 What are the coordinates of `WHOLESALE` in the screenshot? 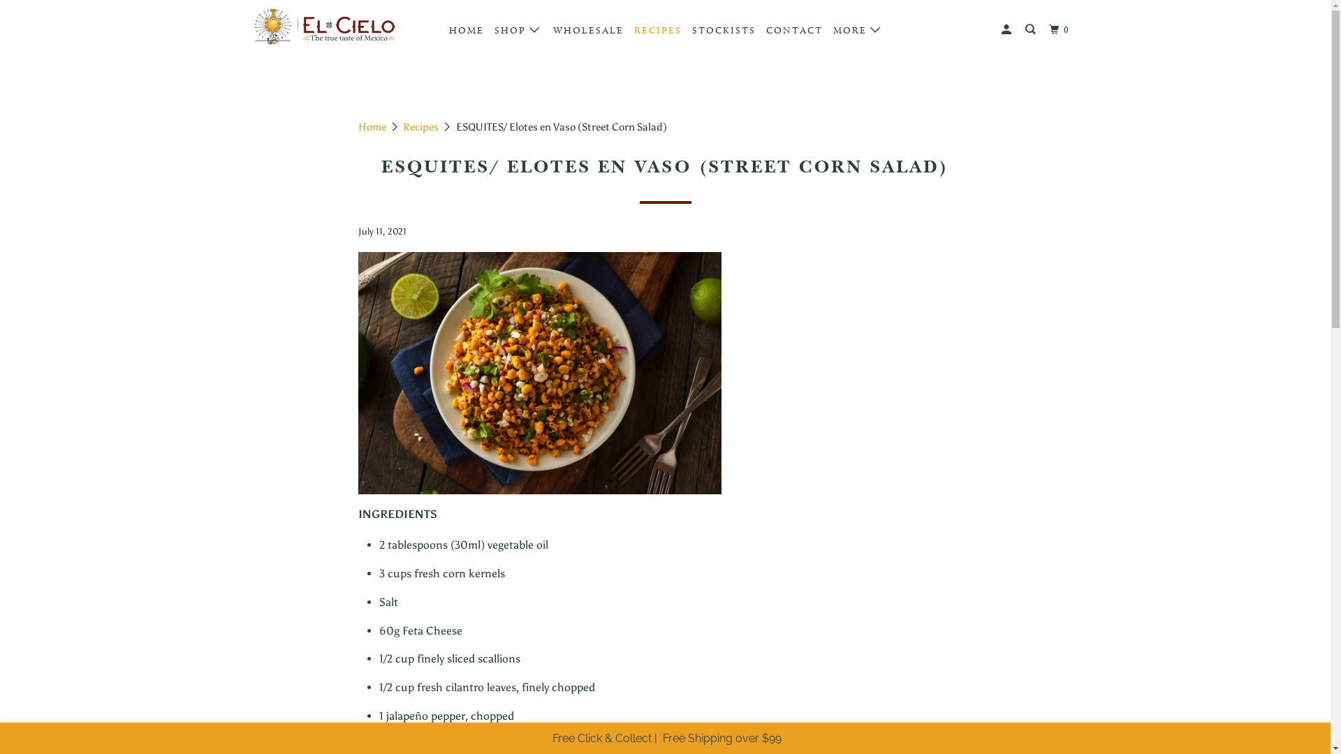 It's located at (588, 31).